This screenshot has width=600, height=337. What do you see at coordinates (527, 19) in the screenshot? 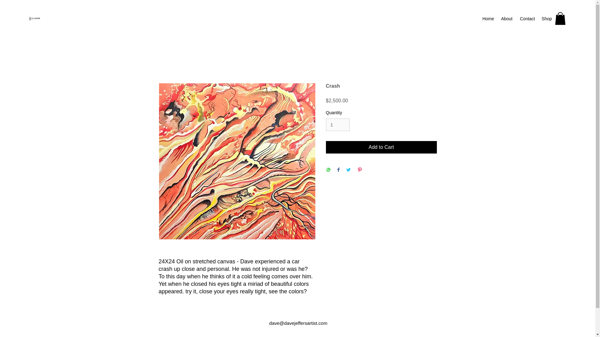
I see `Contact` at bounding box center [527, 19].